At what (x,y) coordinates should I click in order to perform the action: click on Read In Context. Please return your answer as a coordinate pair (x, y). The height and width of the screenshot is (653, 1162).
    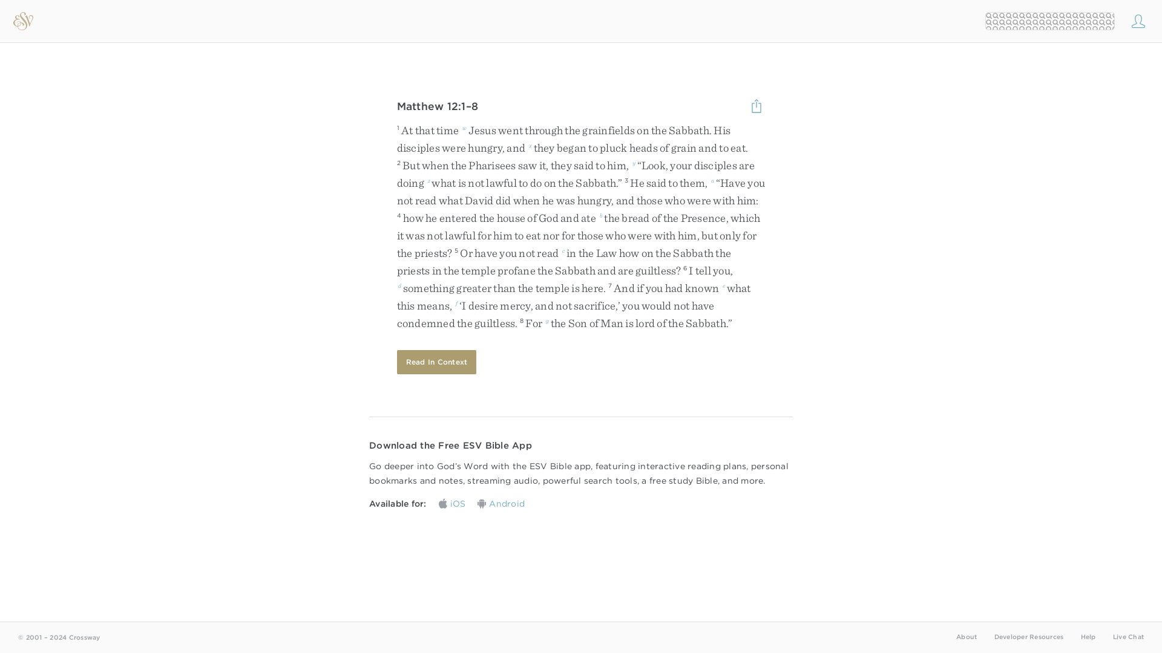
    Looking at the image, I should click on (437, 362).